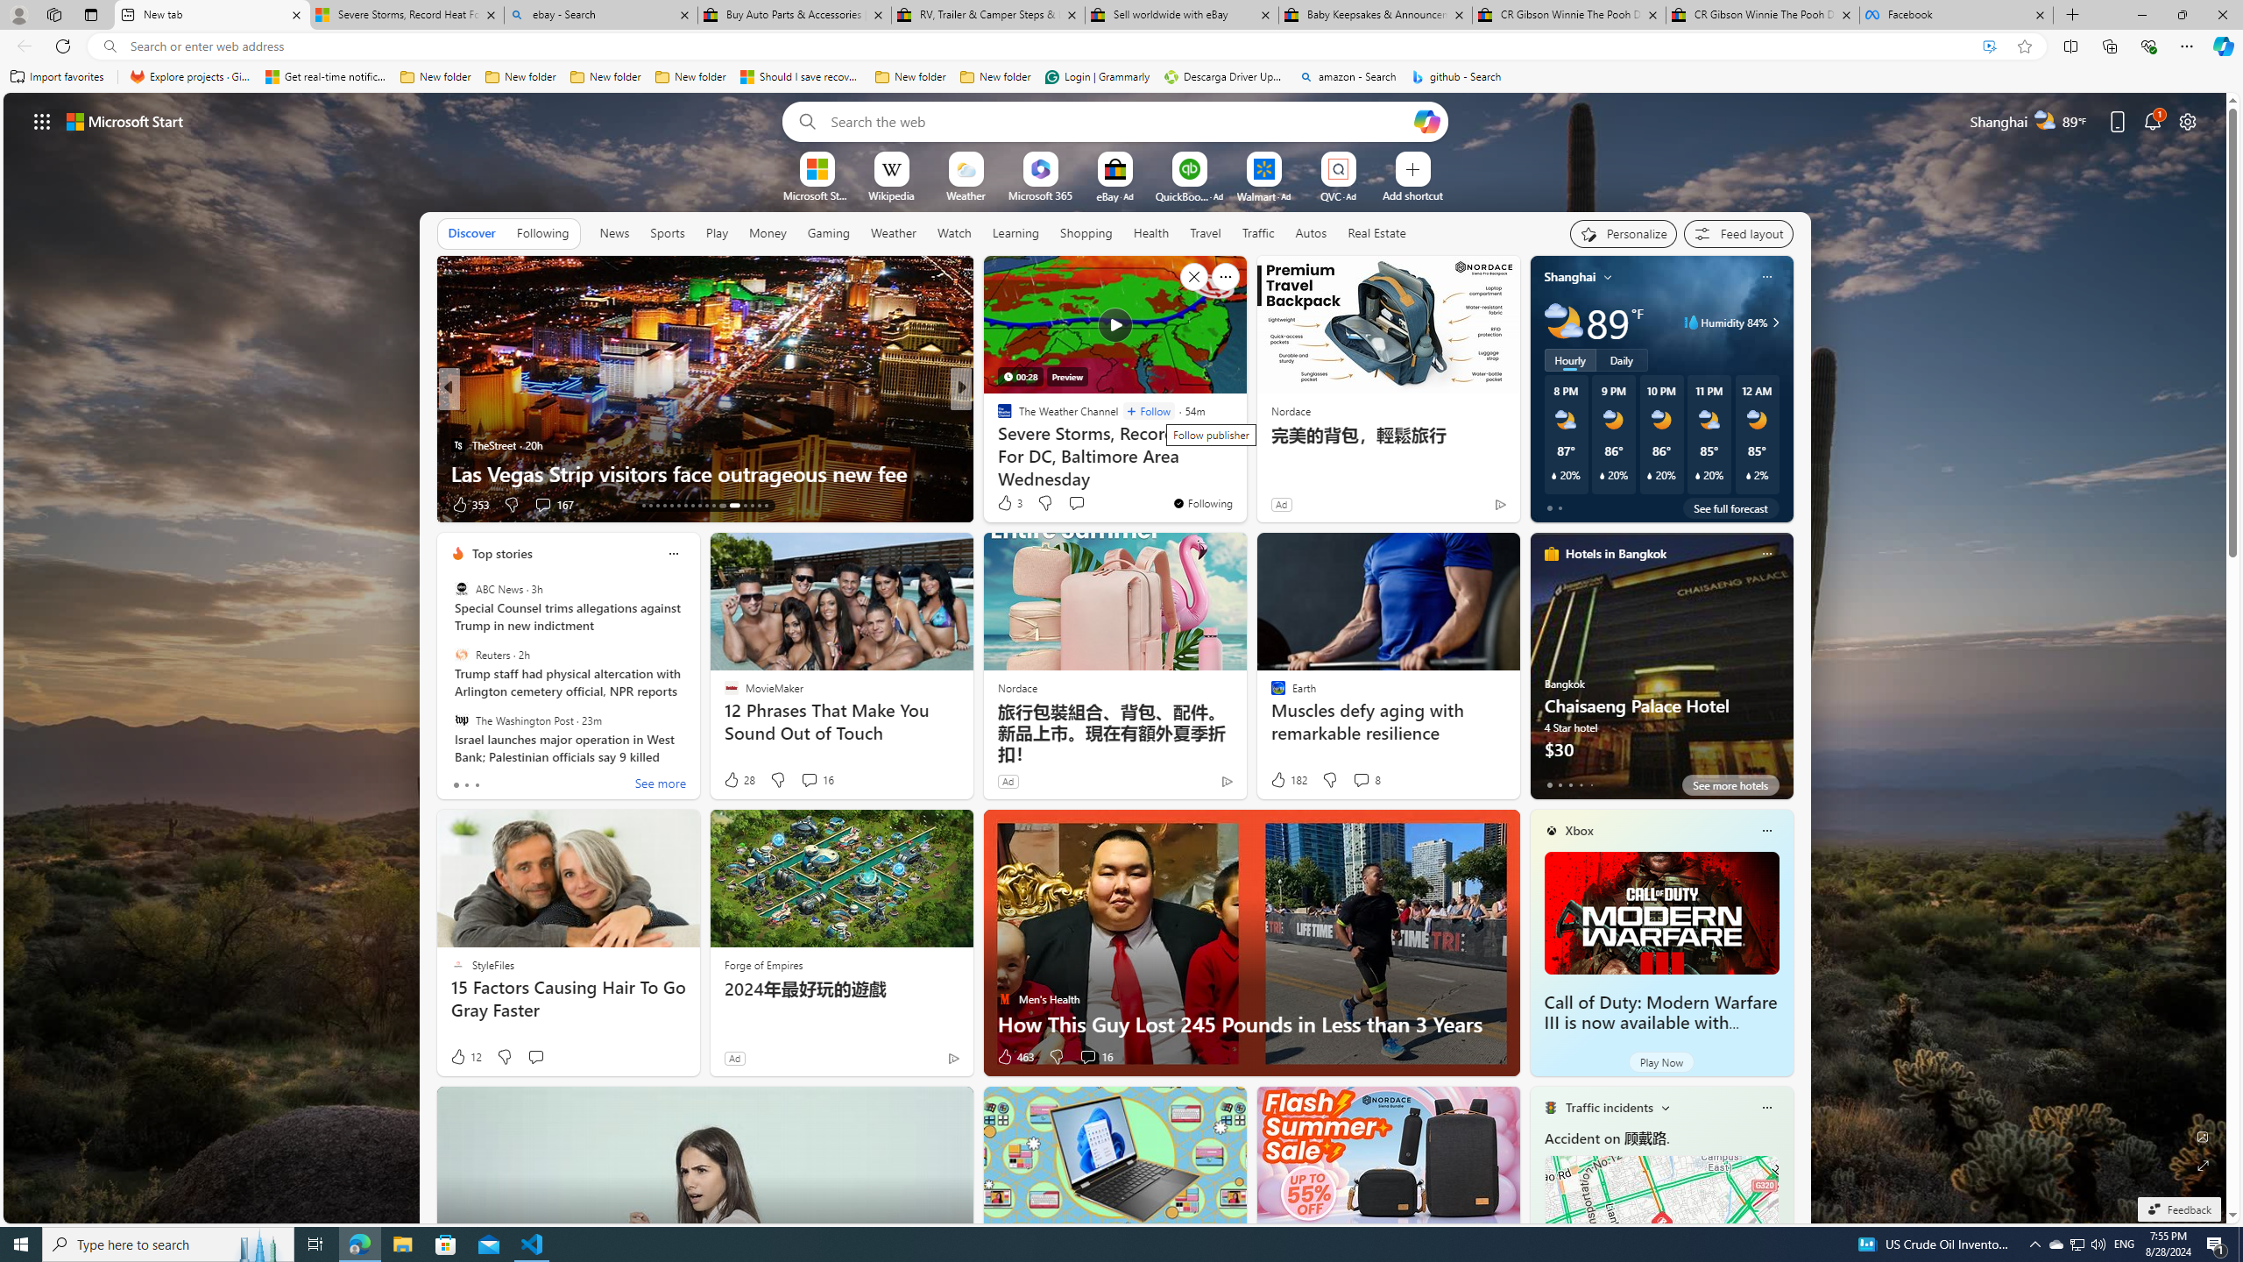  Describe the element at coordinates (1563, 323) in the screenshot. I see `Partly cloudy` at that location.